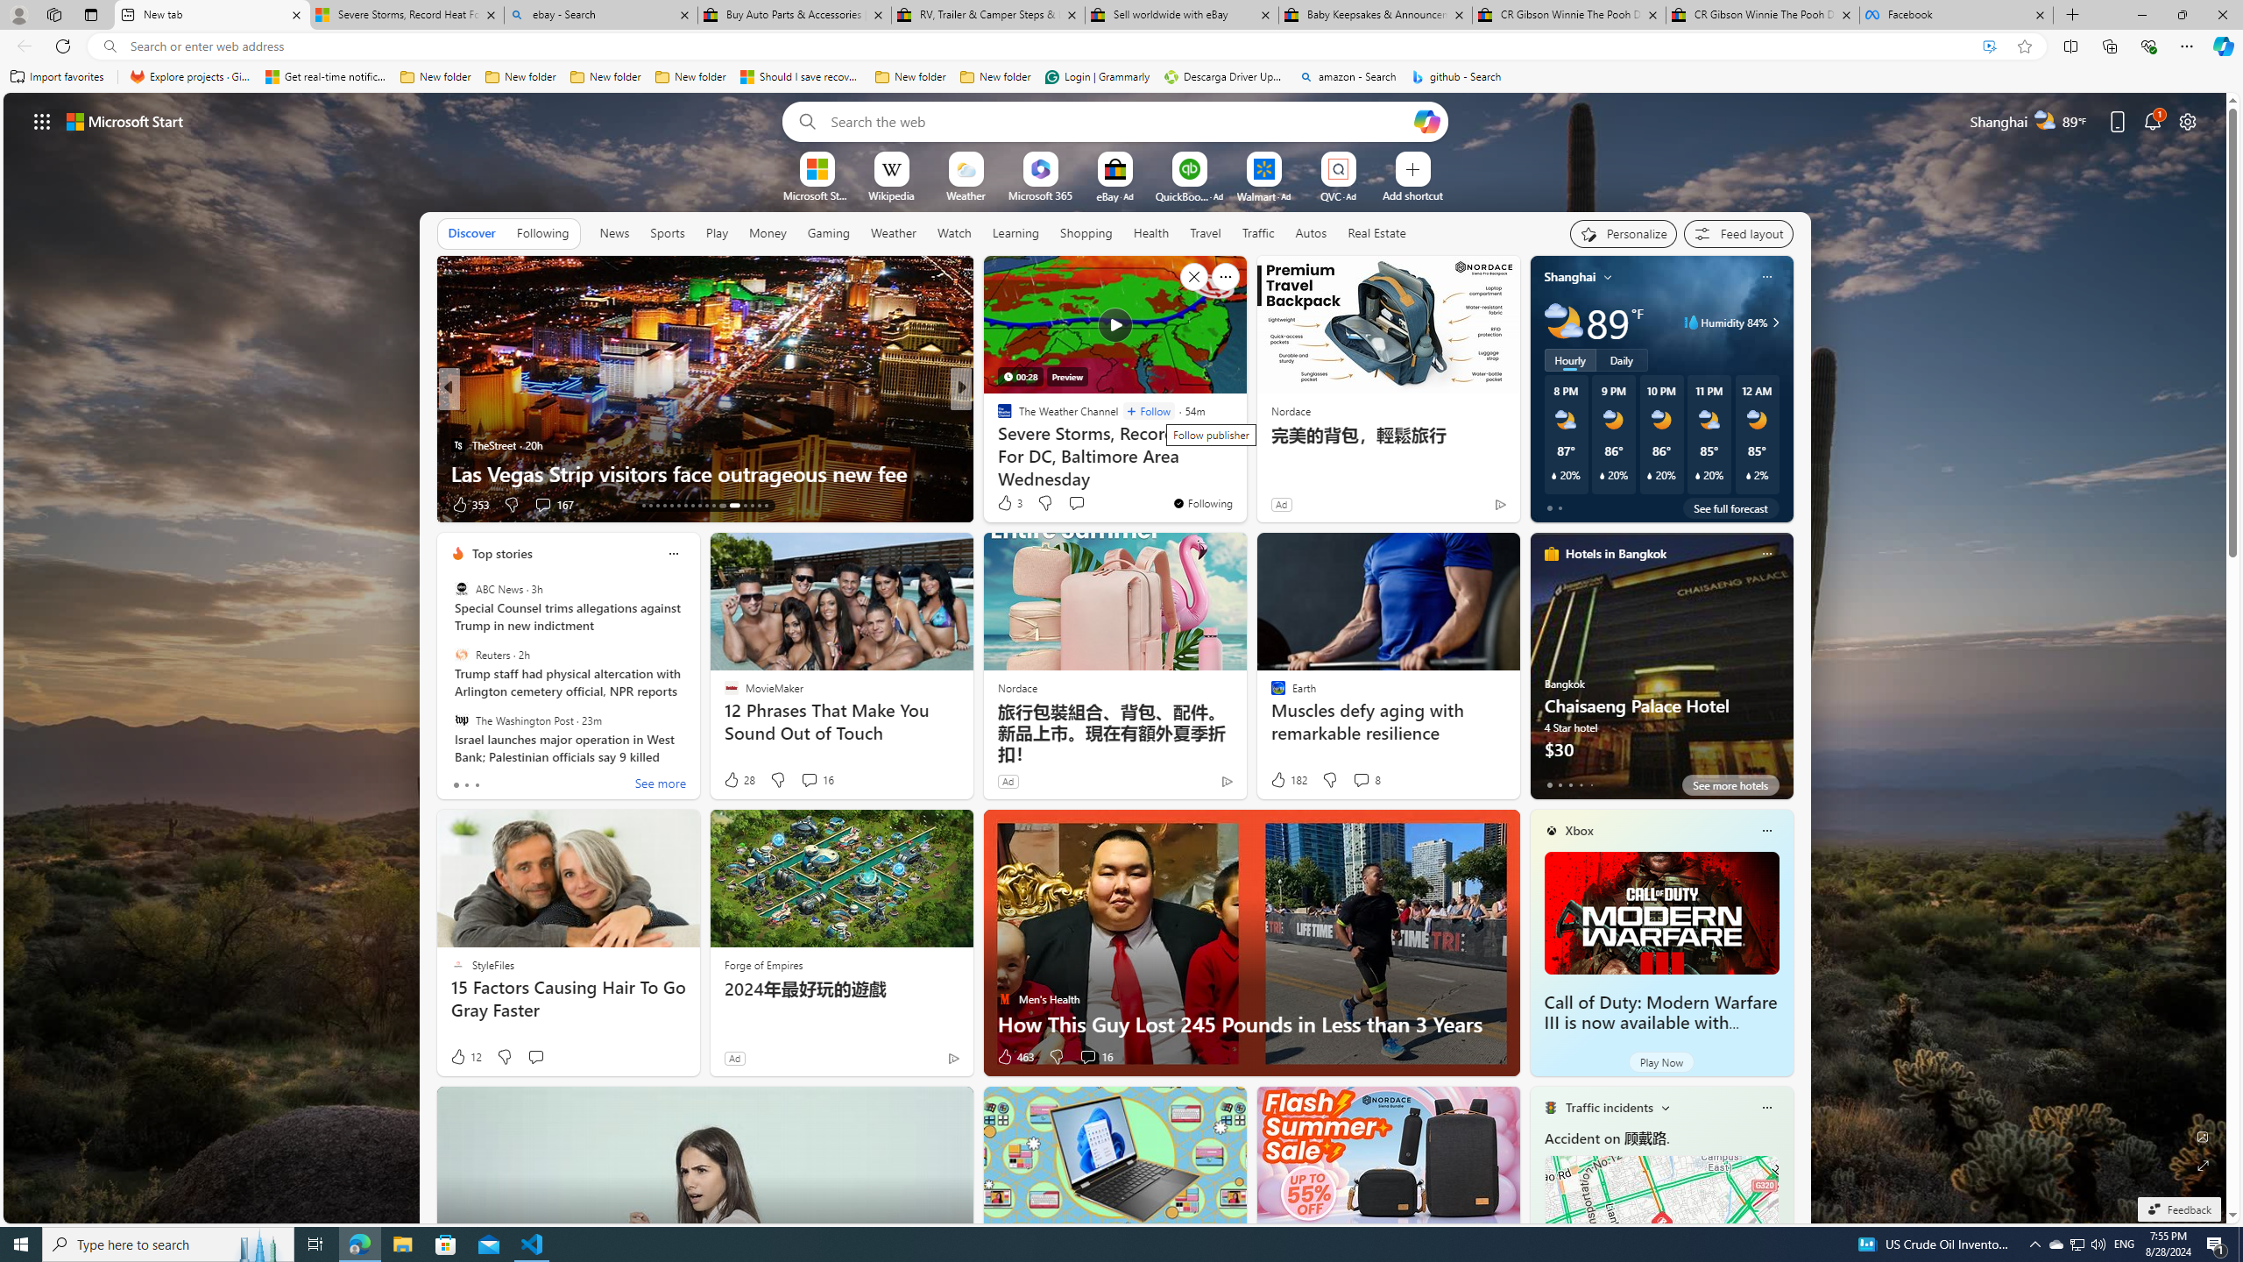  Describe the element at coordinates (1563, 323) in the screenshot. I see `Partly cloudy` at that location.